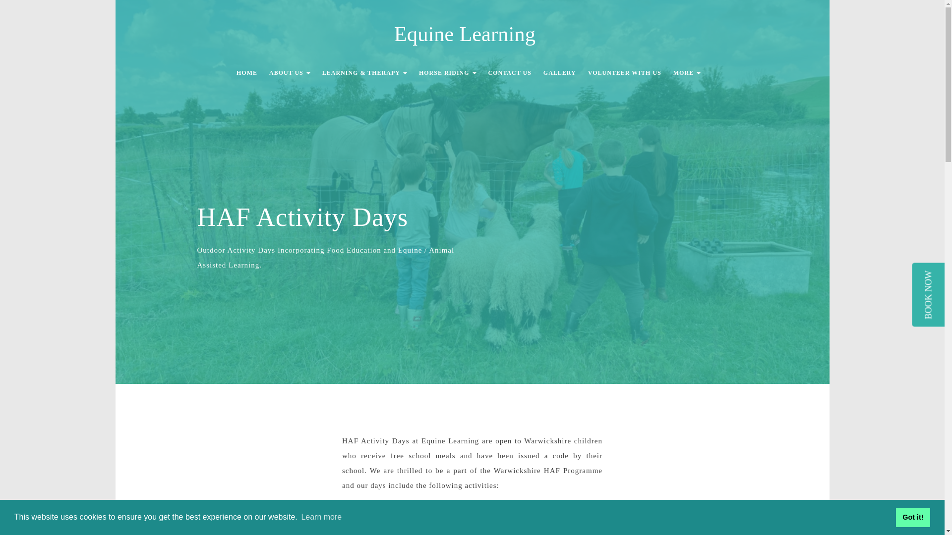 This screenshot has height=535, width=952. Describe the element at coordinates (912, 517) in the screenshot. I see `Got it!` at that location.